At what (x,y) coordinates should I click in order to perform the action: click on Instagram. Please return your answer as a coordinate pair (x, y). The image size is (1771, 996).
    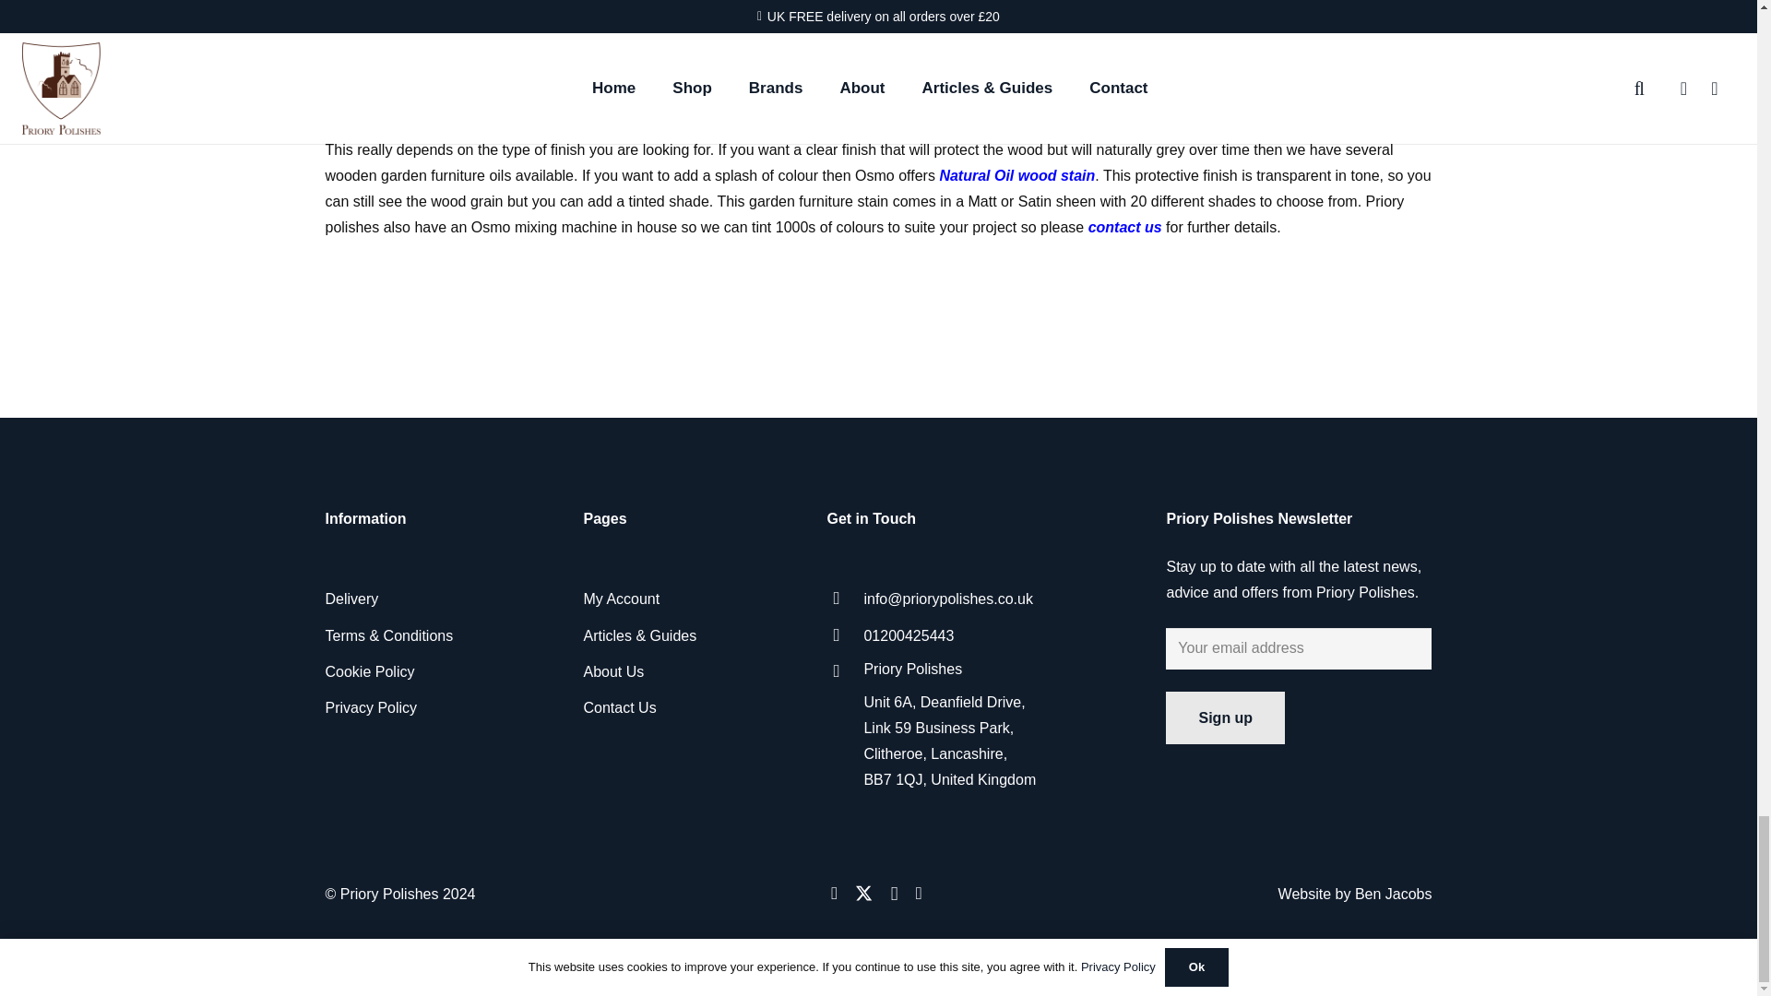
    Looking at the image, I should click on (894, 894).